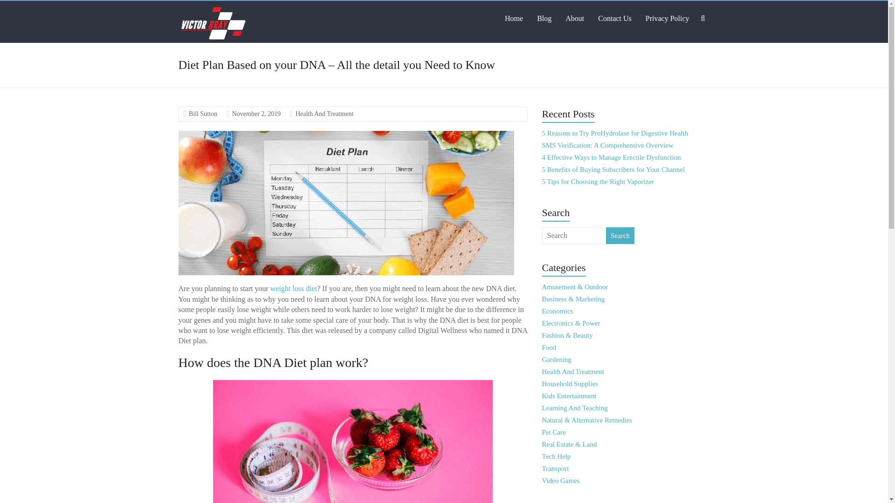 The height and width of the screenshot is (503, 895). Describe the element at coordinates (293, 288) in the screenshot. I see `weight loss diet` at that location.